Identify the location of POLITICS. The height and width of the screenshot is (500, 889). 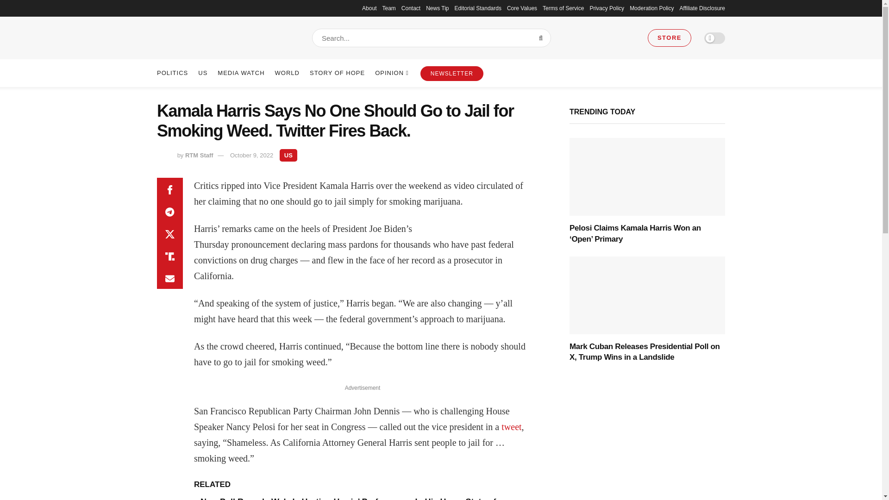
(172, 73).